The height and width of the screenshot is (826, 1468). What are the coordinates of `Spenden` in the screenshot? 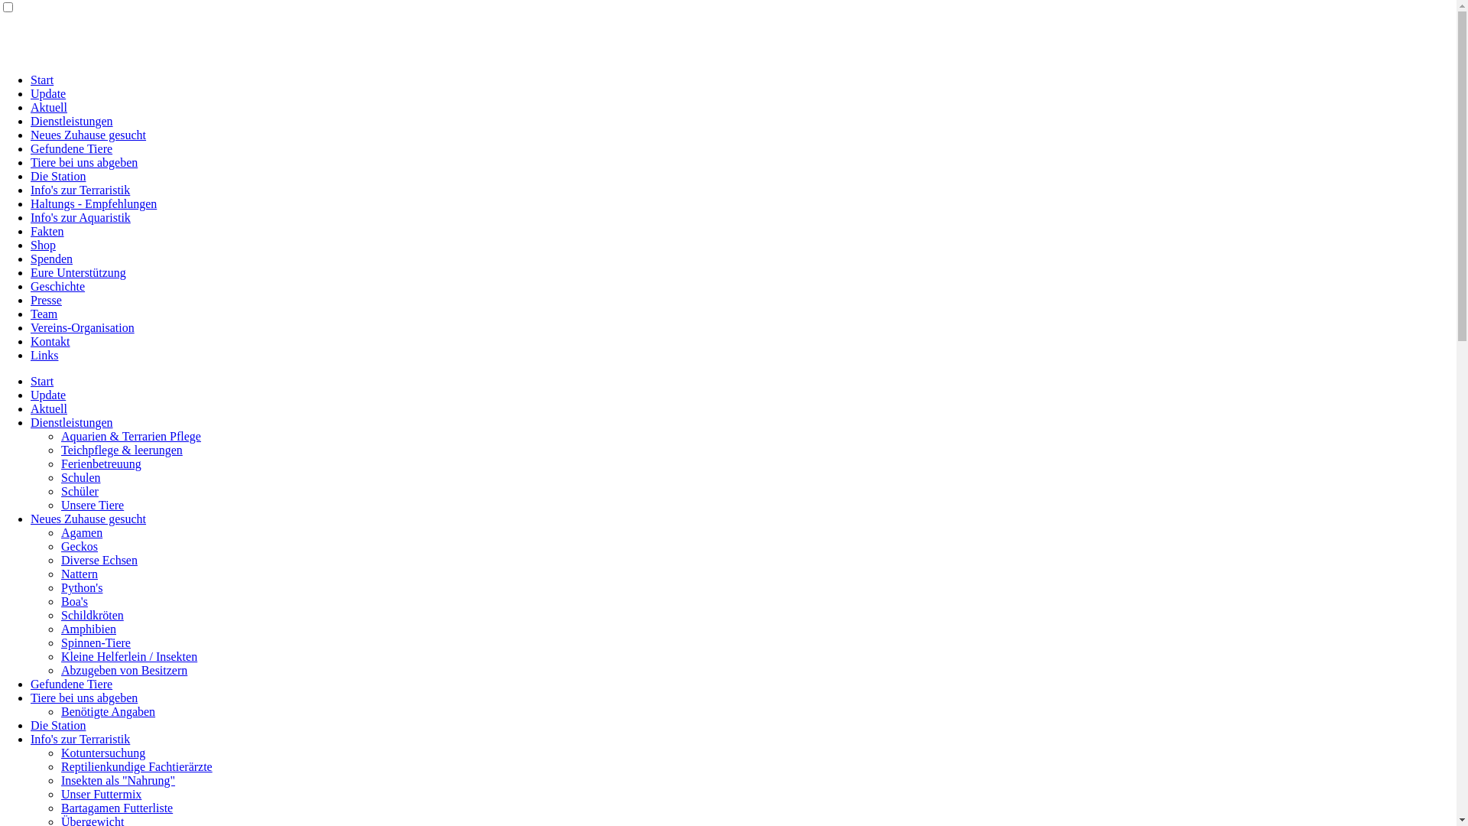 It's located at (52, 259).